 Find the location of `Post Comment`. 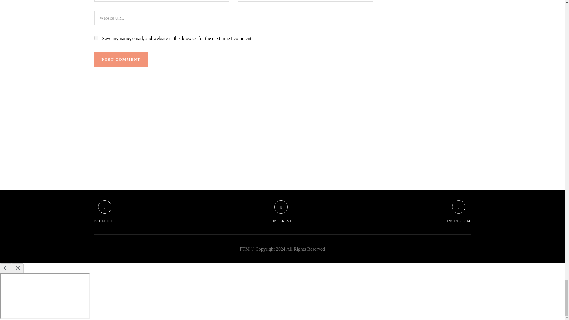

Post Comment is located at coordinates (121, 59).